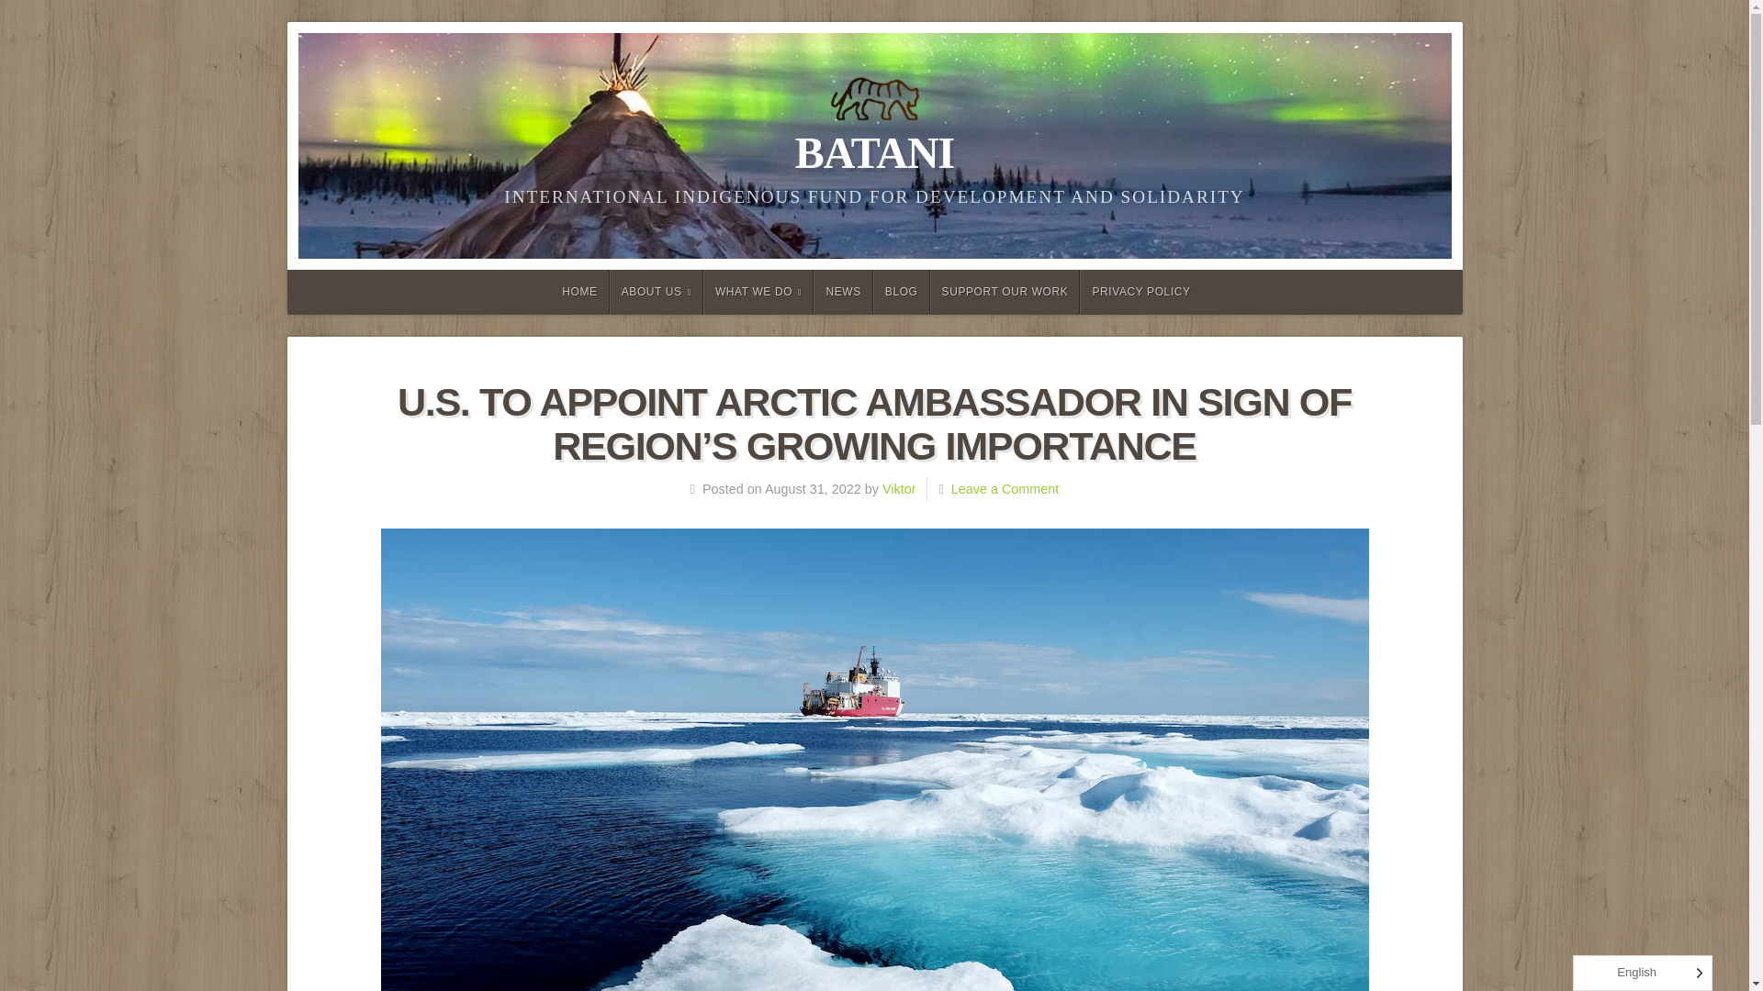 The height and width of the screenshot is (991, 1763). Describe the element at coordinates (1005, 488) in the screenshot. I see `Leave a Comment` at that location.